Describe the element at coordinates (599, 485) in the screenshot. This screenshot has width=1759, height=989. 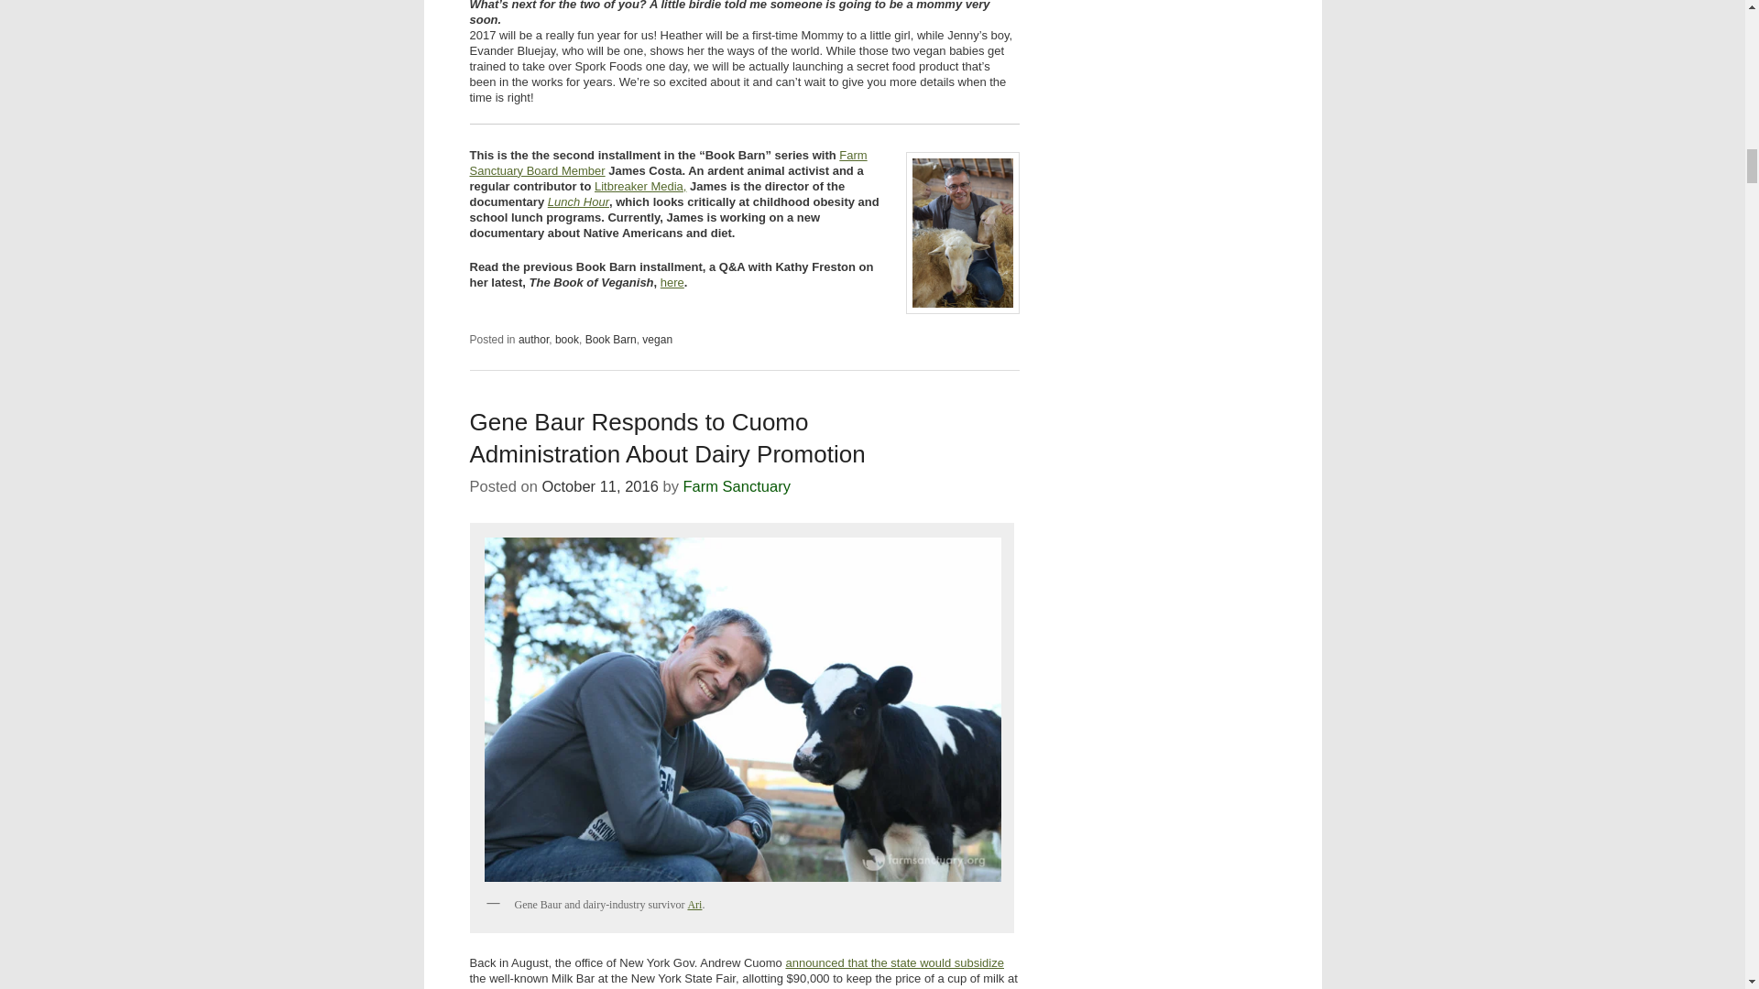
I see `9:59 pm` at that location.